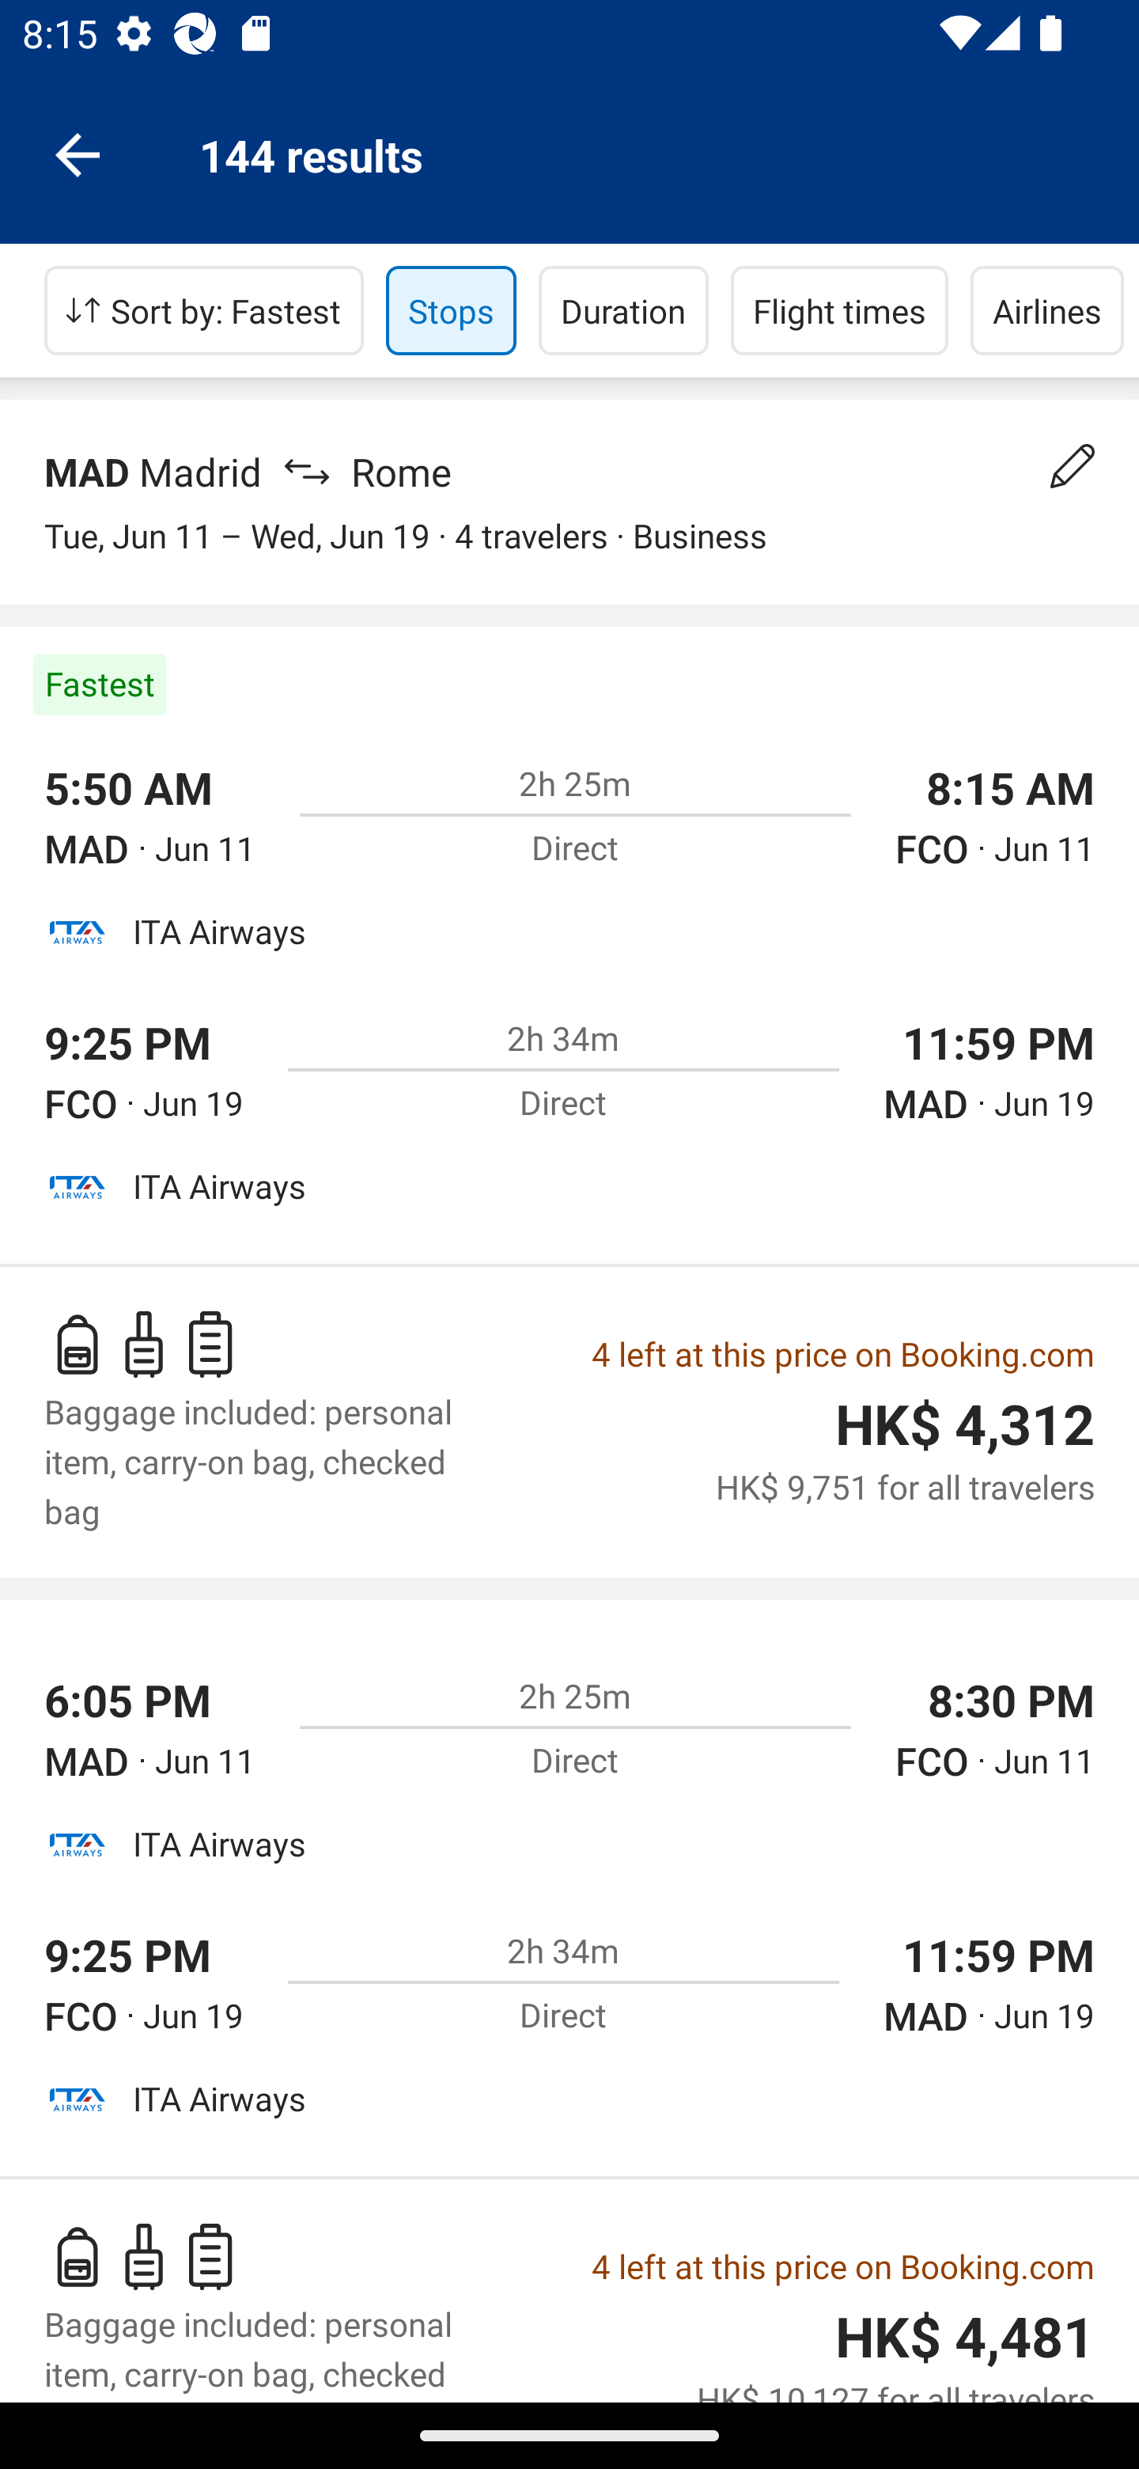 The width and height of the screenshot is (1139, 2469). I want to click on Change your search details, so click(1073, 466).